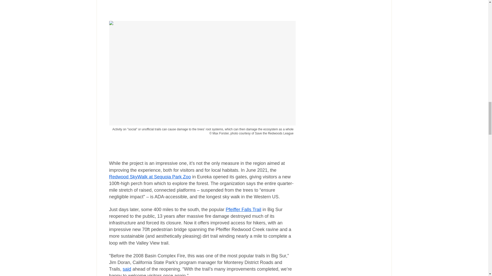  What do you see at coordinates (127, 269) in the screenshot?
I see `said` at bounding box center [127, 269].